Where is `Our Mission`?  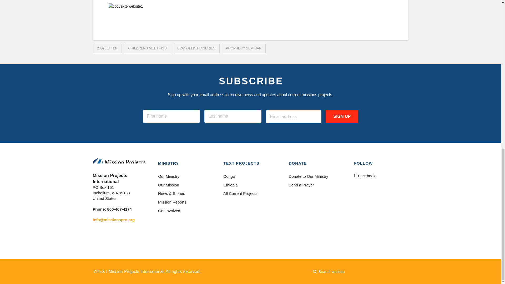 Our Mission is located at coordinates (185, 185).